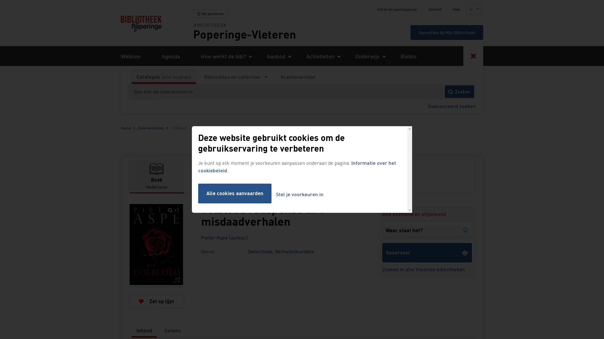 The height and width of the screenshot is (339, 604). I want to click on Details, so click(172, 331).